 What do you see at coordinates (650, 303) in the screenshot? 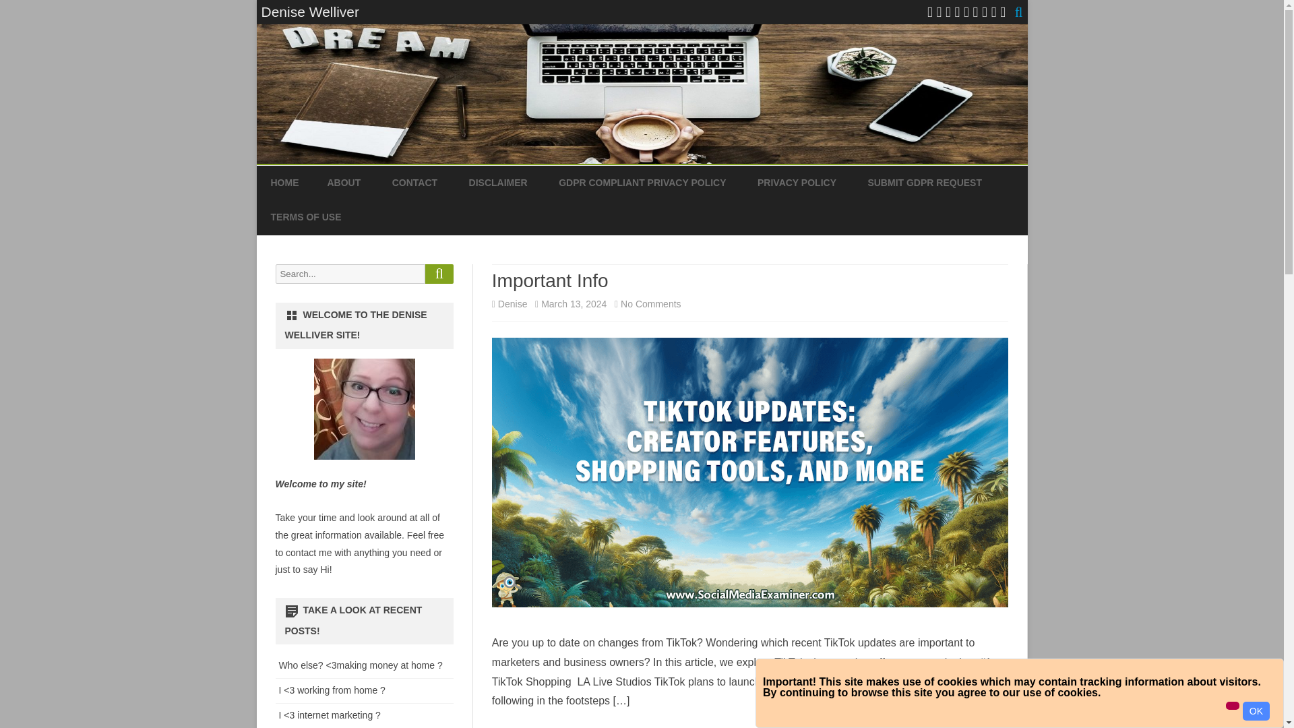
I see `CONTACT` at bounding box center [650, 303].